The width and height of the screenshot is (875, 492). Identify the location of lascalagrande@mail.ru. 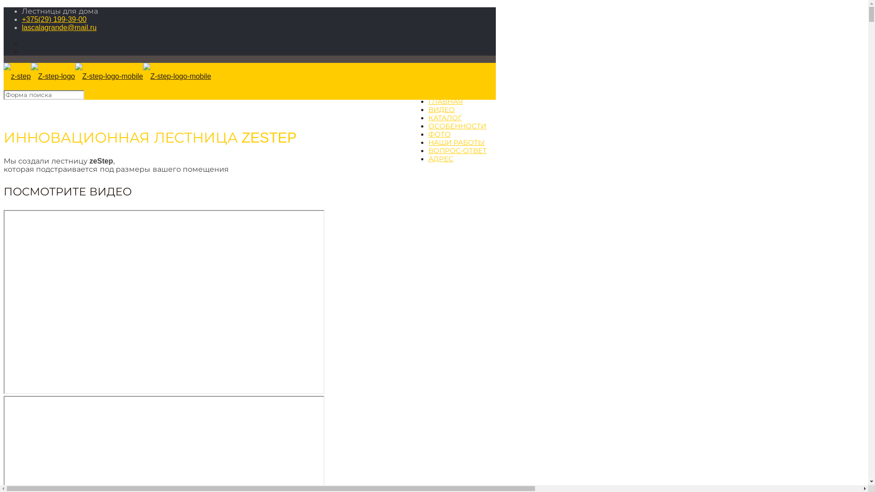
(59, 27).